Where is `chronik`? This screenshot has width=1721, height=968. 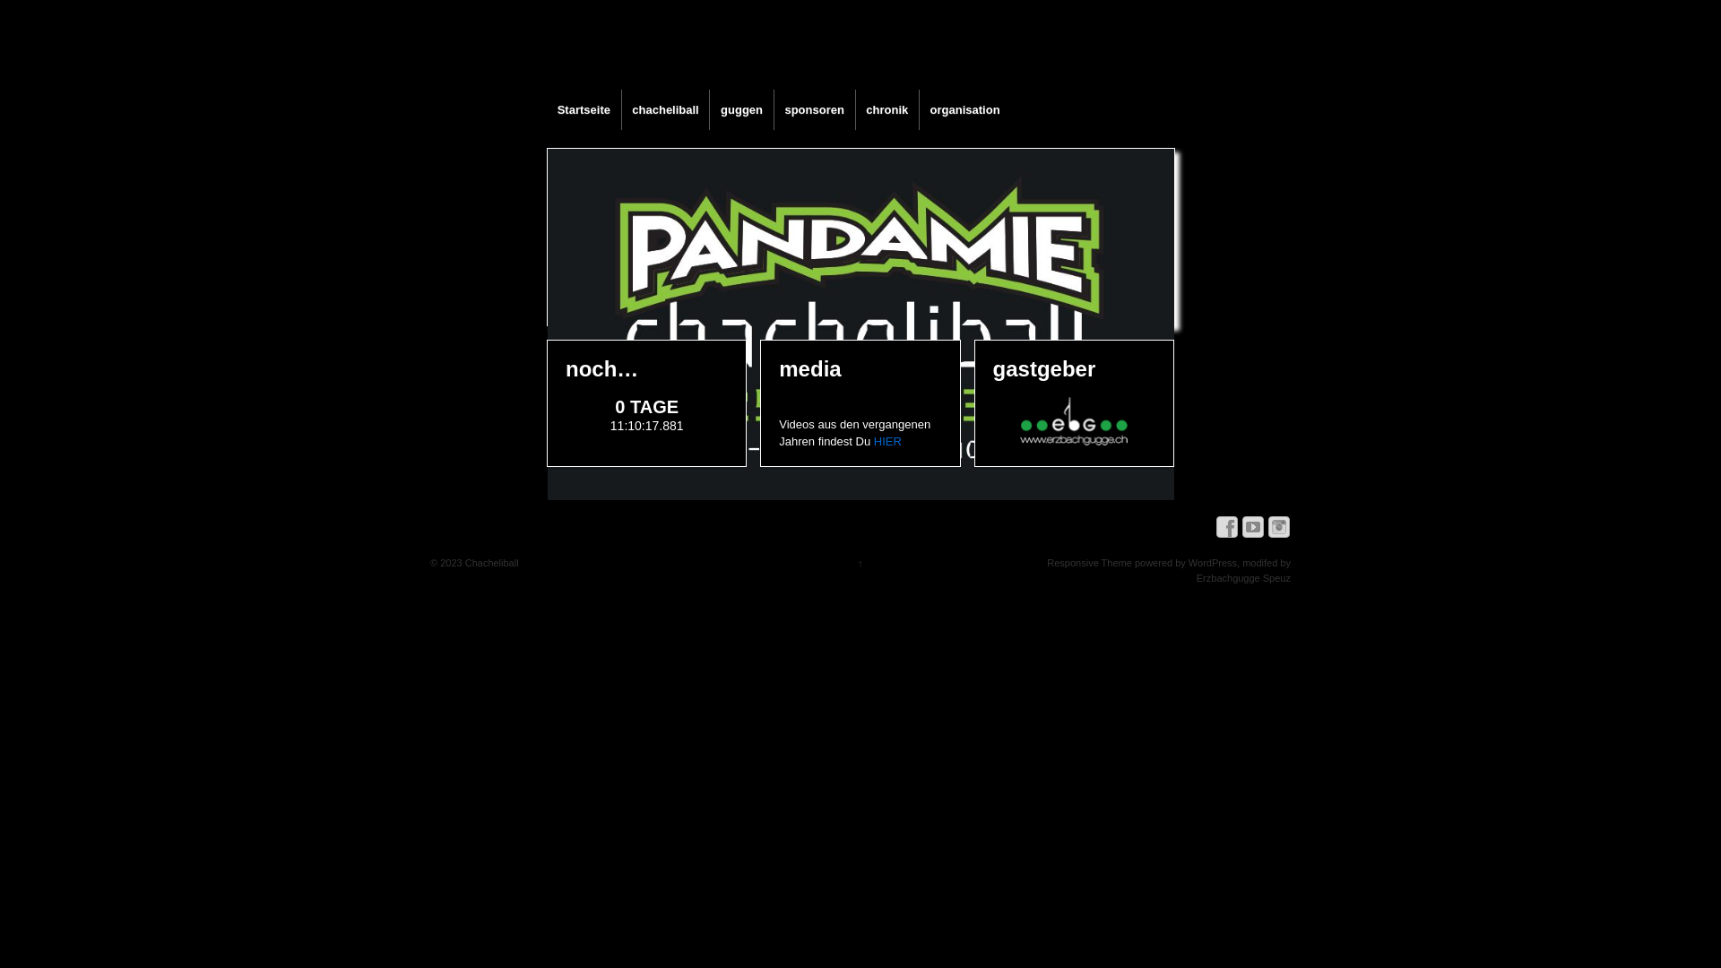 chronik is located at coordinates (887, 109).